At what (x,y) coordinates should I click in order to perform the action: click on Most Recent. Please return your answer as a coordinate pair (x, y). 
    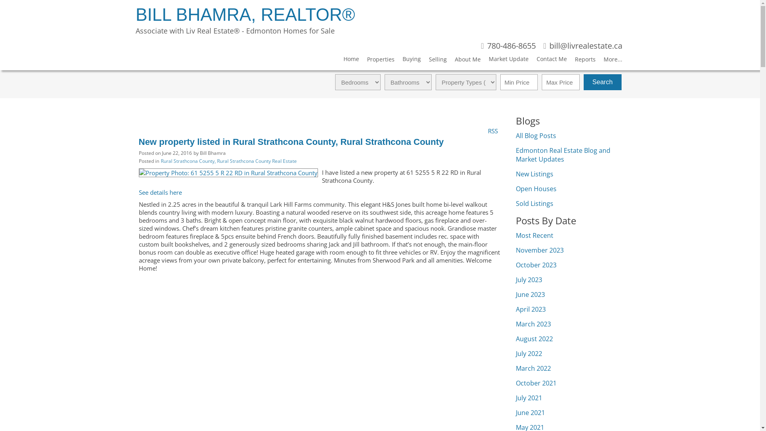
    Looking at the image, I should click on (534, 235).